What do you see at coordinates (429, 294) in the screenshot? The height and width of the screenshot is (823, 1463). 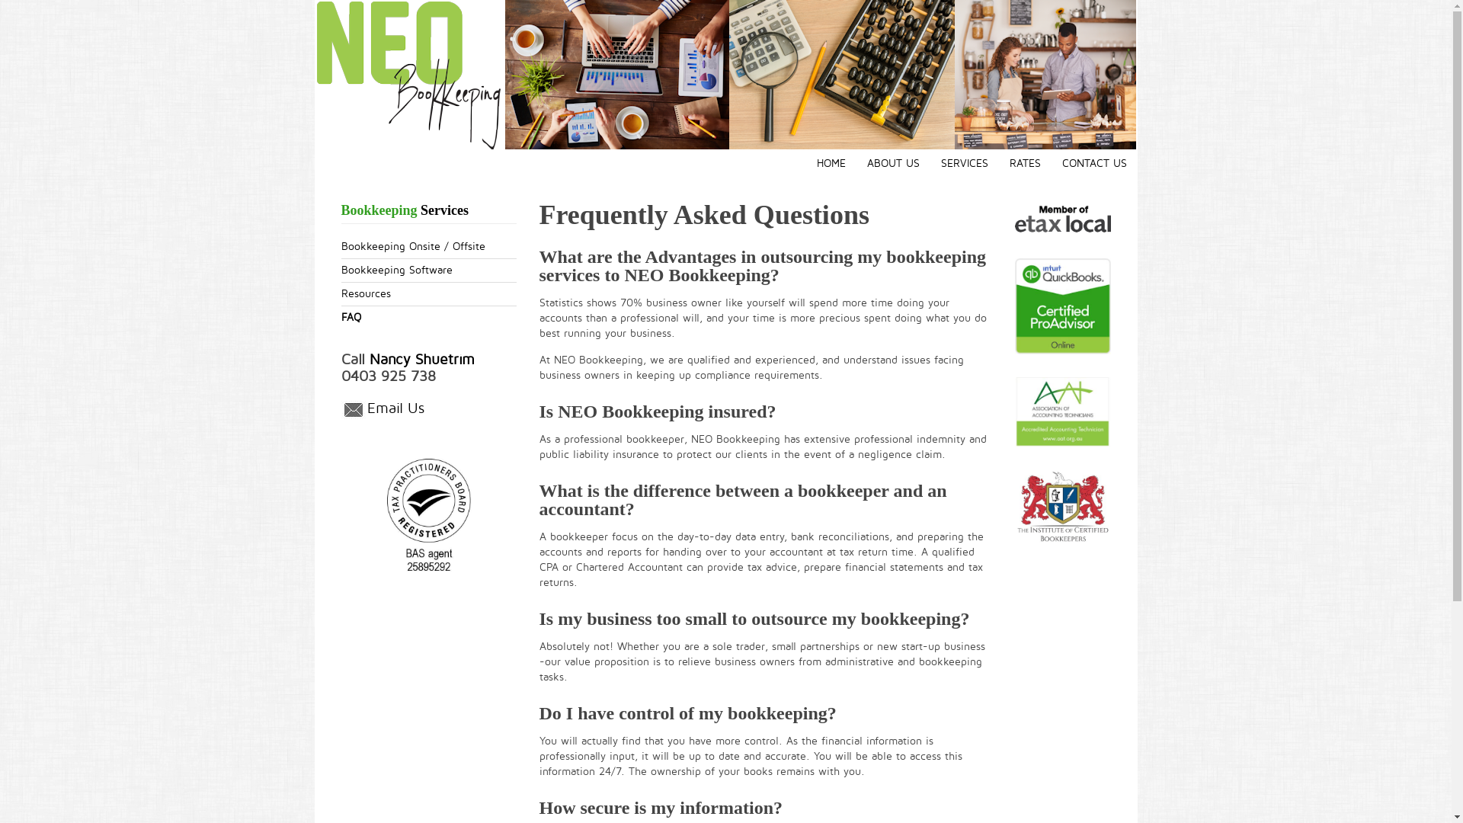 I see `Resources` at bounding box center [429, 294].